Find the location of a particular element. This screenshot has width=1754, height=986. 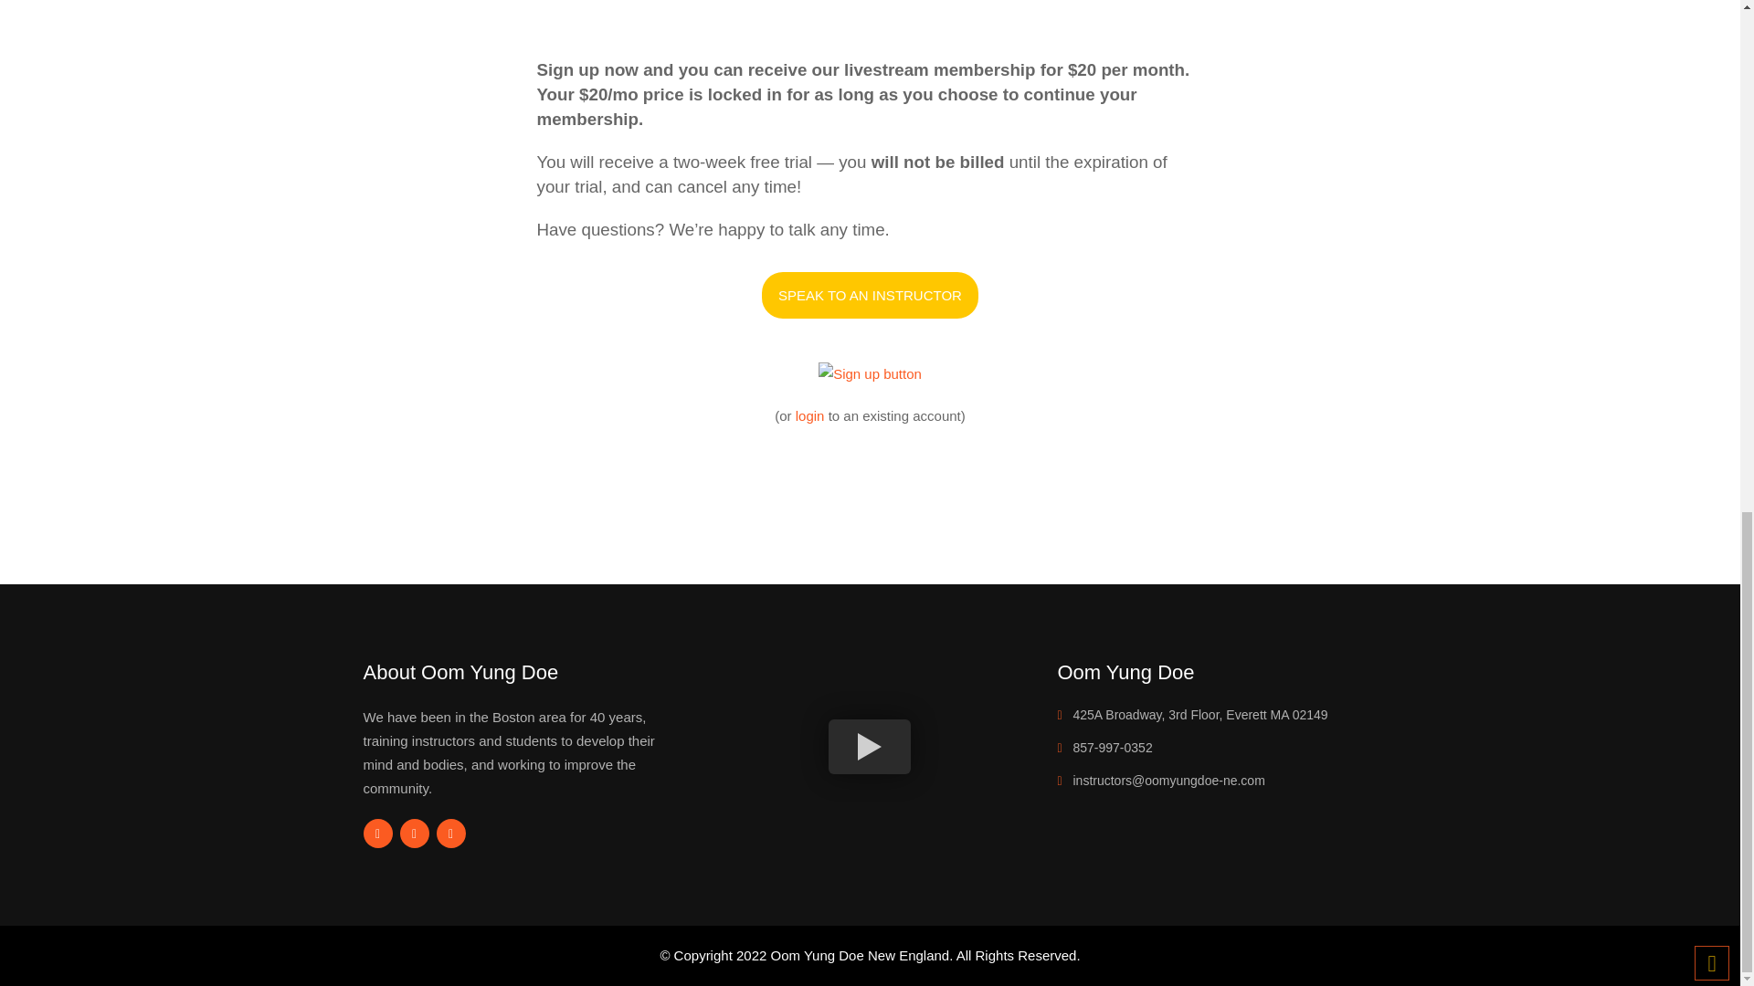

login is located at coordinates (809, 416).